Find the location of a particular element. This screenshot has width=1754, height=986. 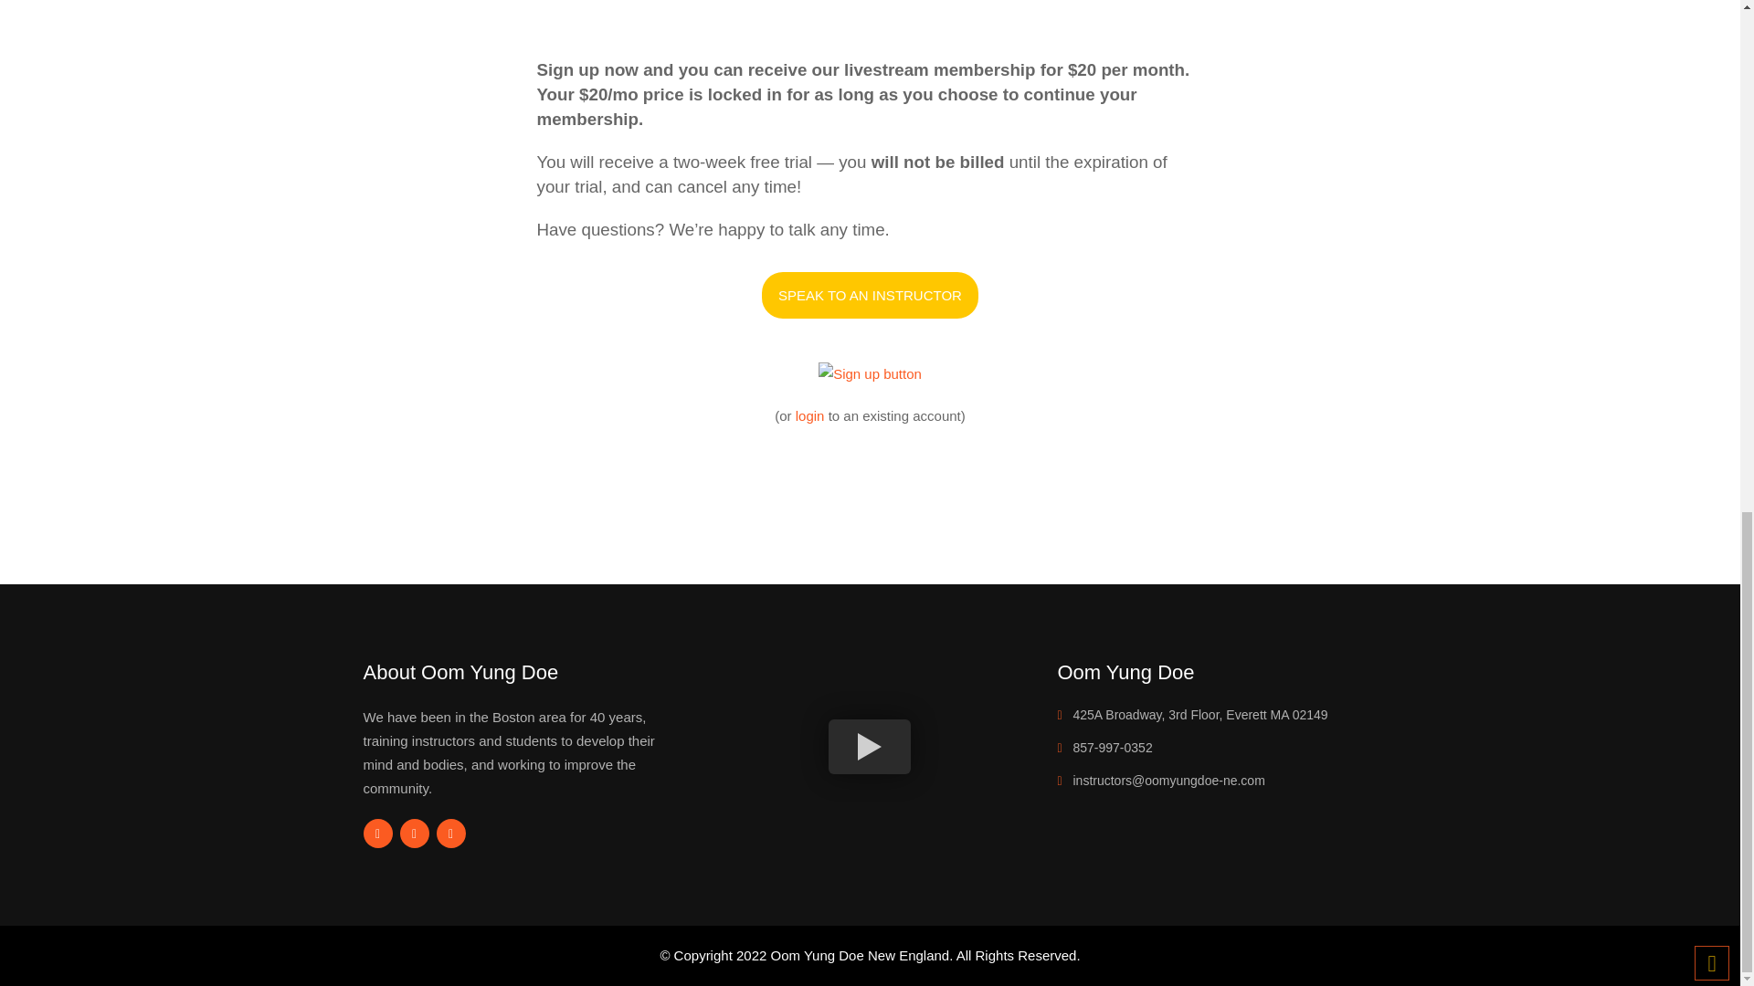

login is located at coordinates (809, 416).